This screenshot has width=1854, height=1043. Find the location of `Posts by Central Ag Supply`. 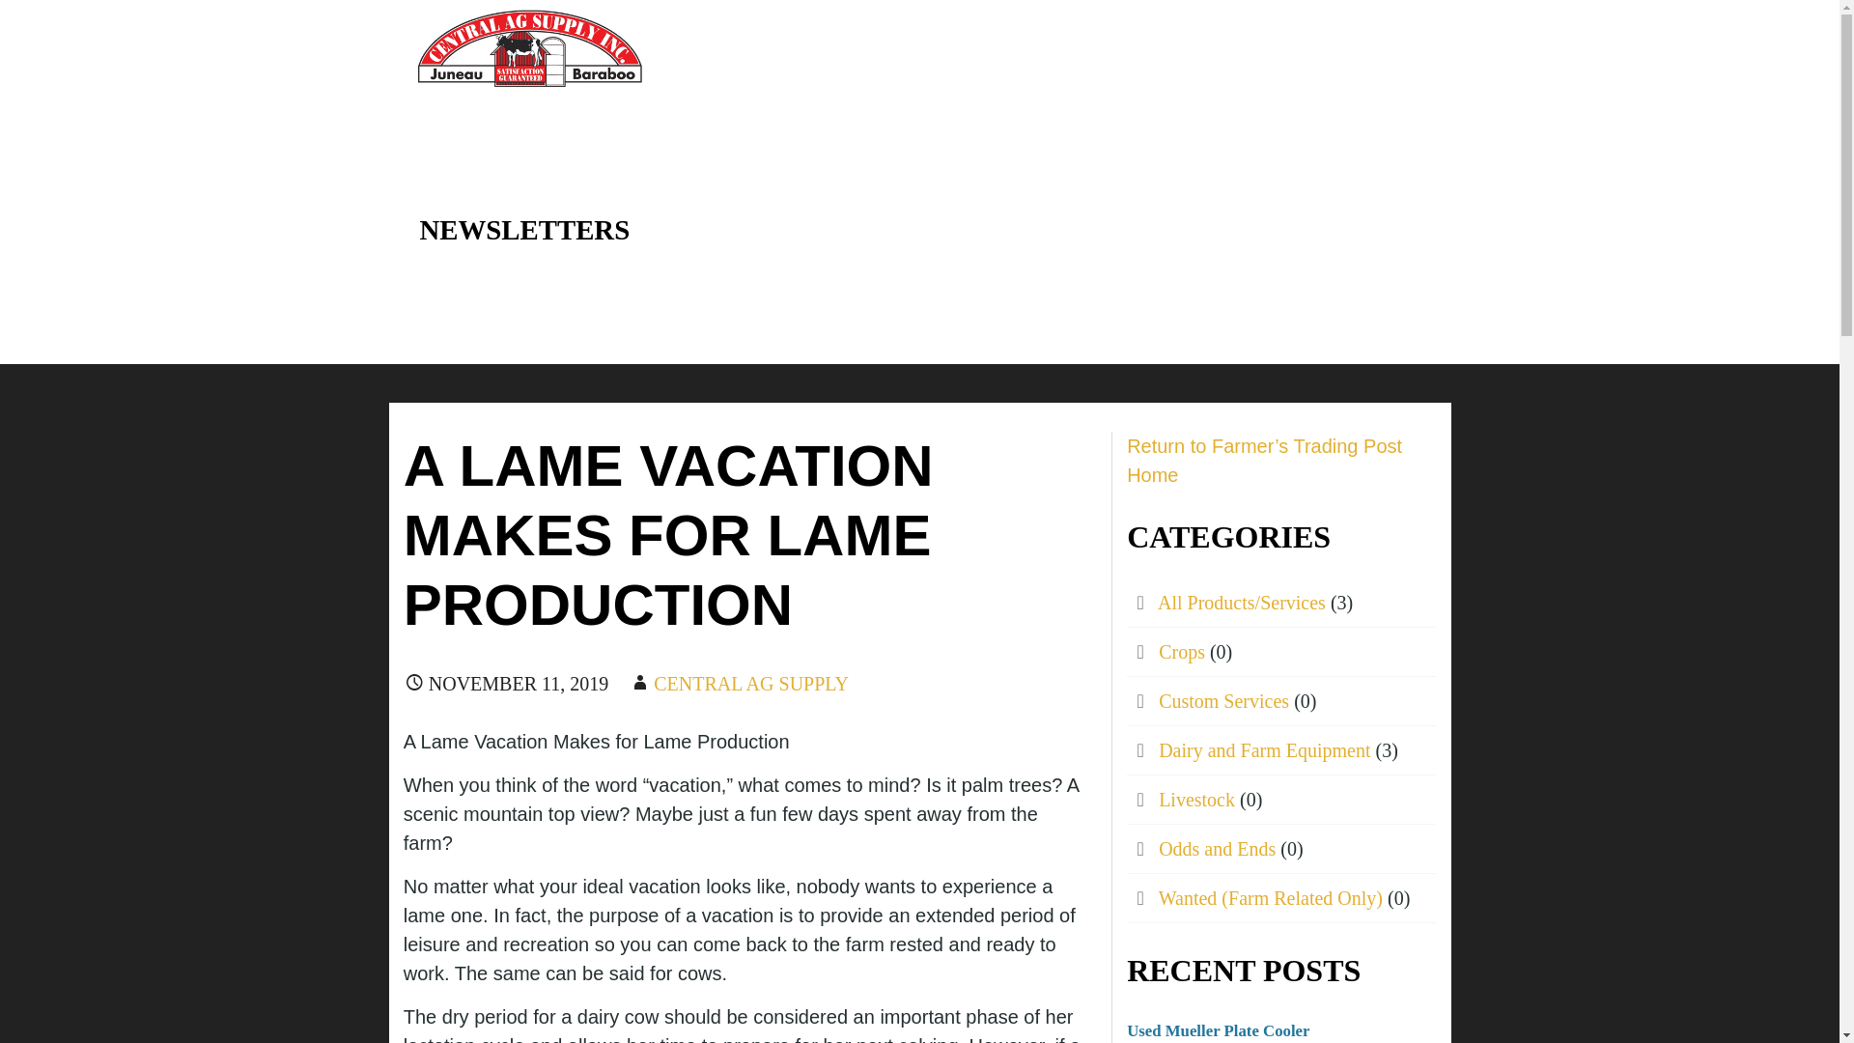

Posts by Central Ag Supply is located at coordinates (751, 684).